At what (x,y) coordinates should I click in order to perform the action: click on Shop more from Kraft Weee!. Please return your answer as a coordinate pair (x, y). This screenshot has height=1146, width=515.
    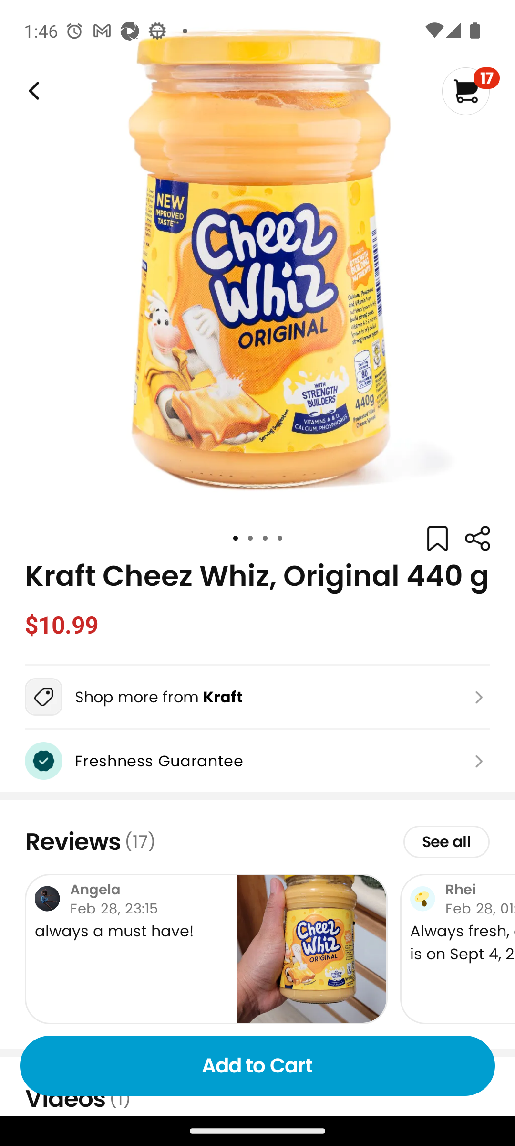
    Looking at the image, I should click on (257, 697).